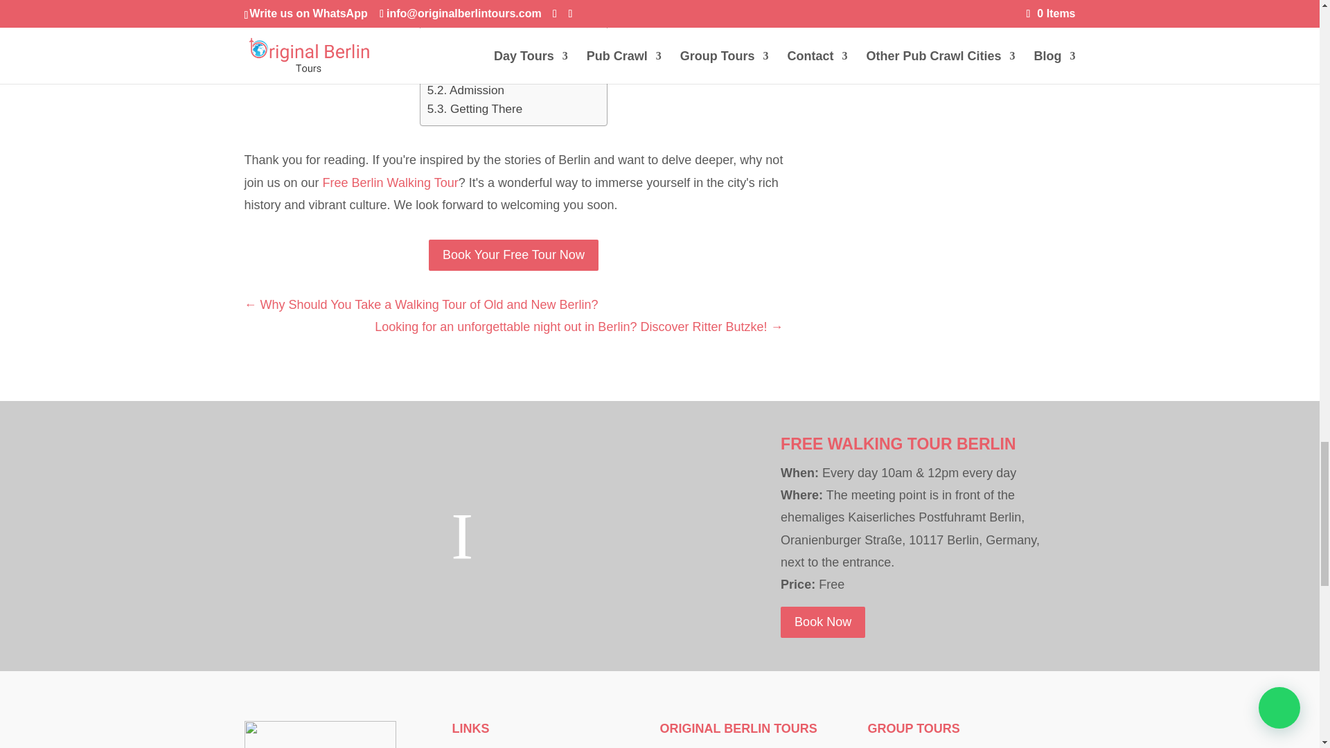 This screenshot has width=1330, height=748. Describe the element at coordinates (465, 90) in the screenshot. I see `5.2. Admission` at that location.